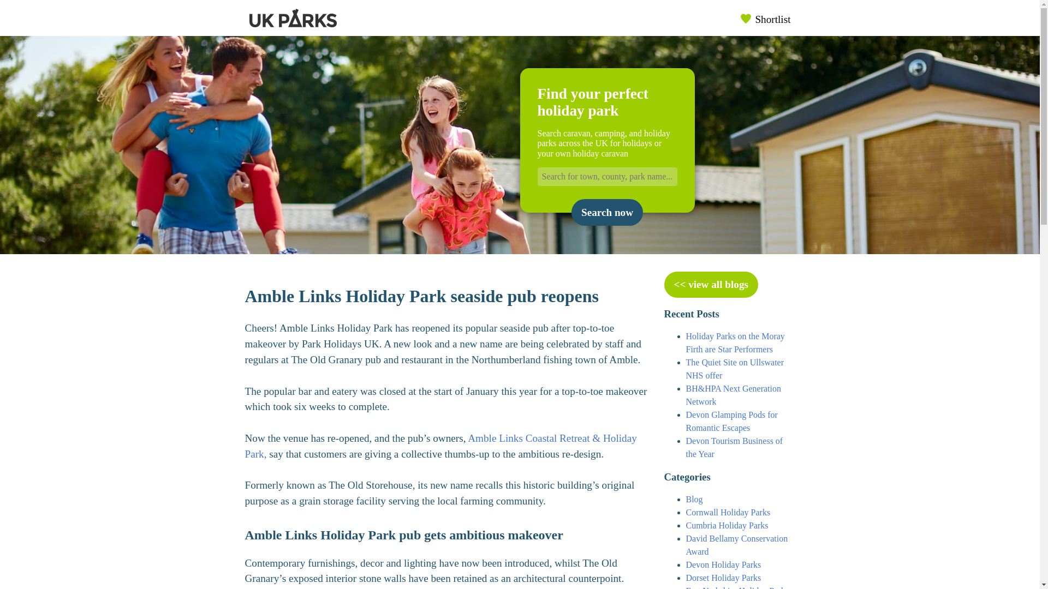  Describe the element at coordinates (766, 18) in the screenshot. I see `Shortlist` at that location.